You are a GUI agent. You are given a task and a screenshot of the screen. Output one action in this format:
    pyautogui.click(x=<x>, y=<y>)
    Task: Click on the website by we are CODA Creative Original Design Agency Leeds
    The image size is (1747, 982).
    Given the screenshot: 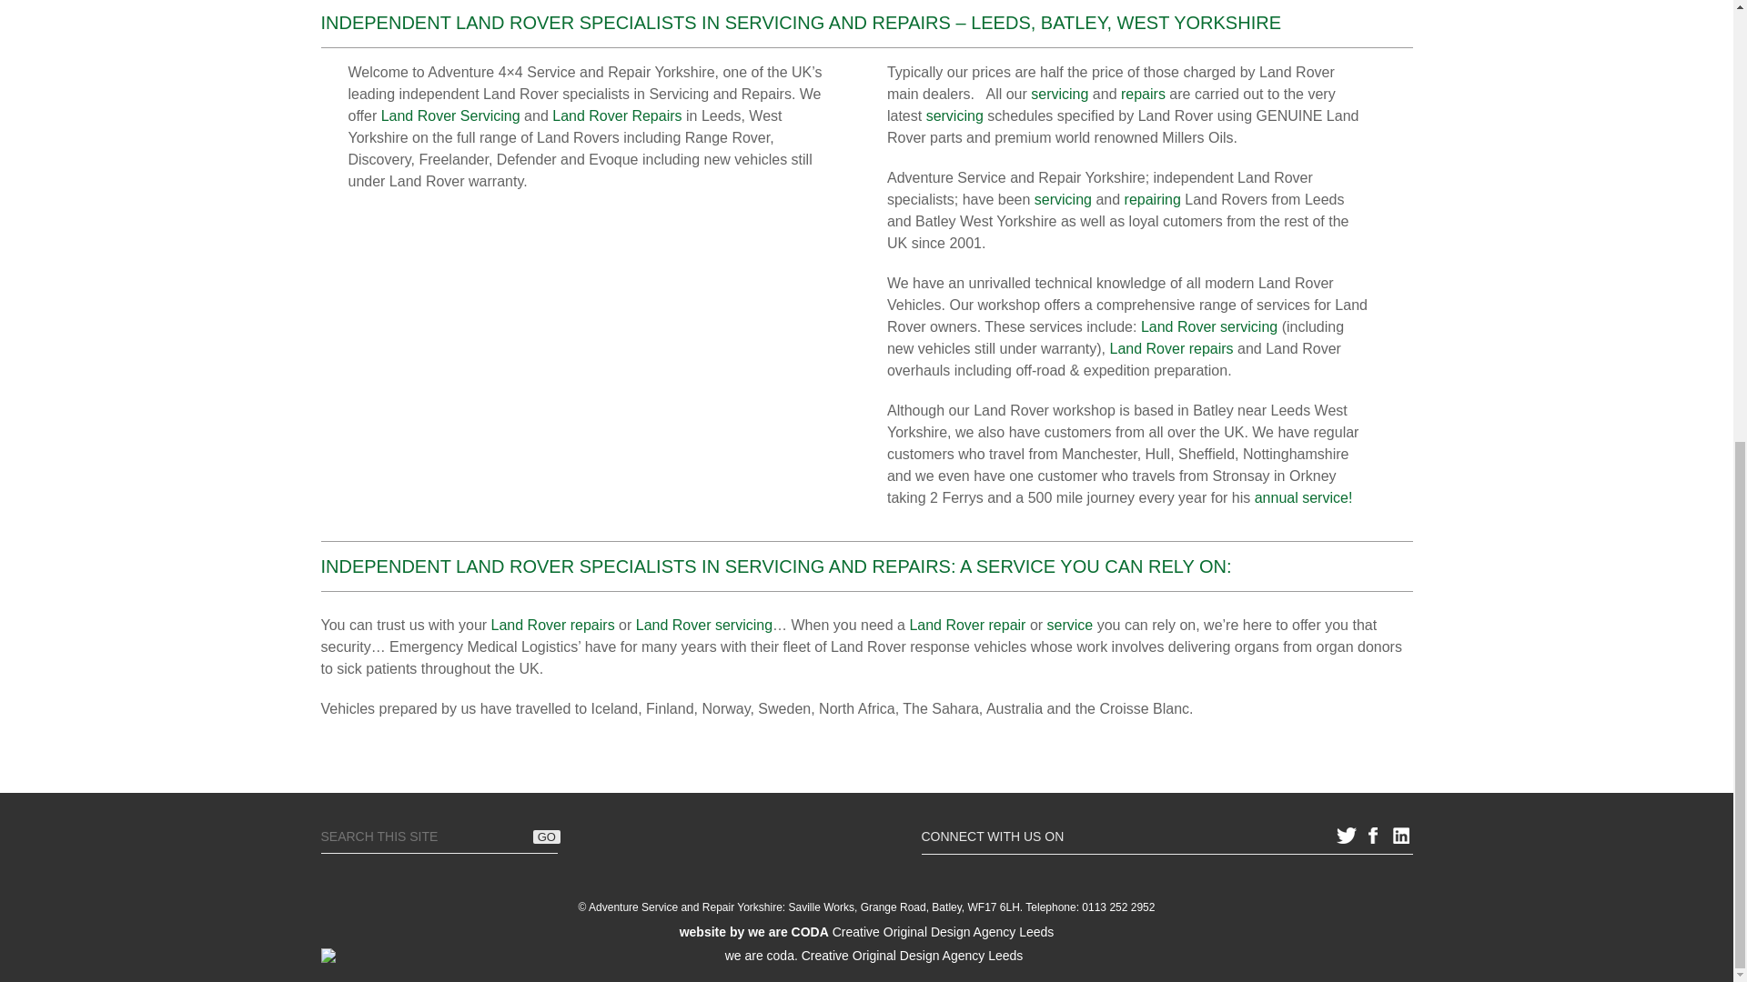 What is the action you would take?
    pyautogui.click(x=866, y=931)
    